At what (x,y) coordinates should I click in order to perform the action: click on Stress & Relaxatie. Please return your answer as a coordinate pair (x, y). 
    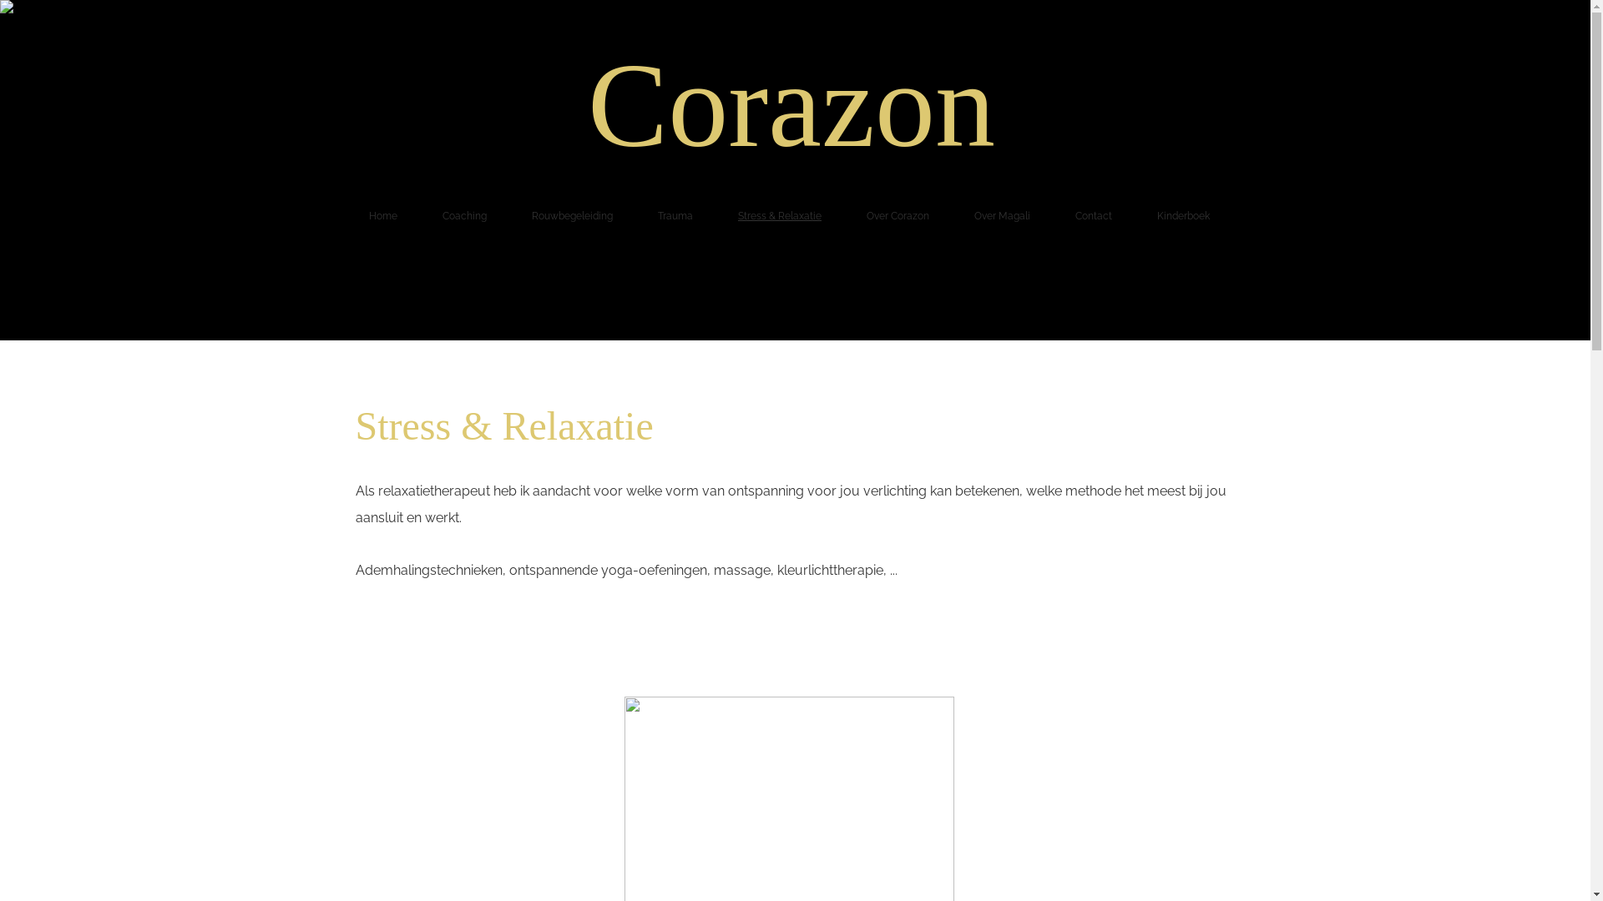
    Looking at the image, I should click on (780, 216).